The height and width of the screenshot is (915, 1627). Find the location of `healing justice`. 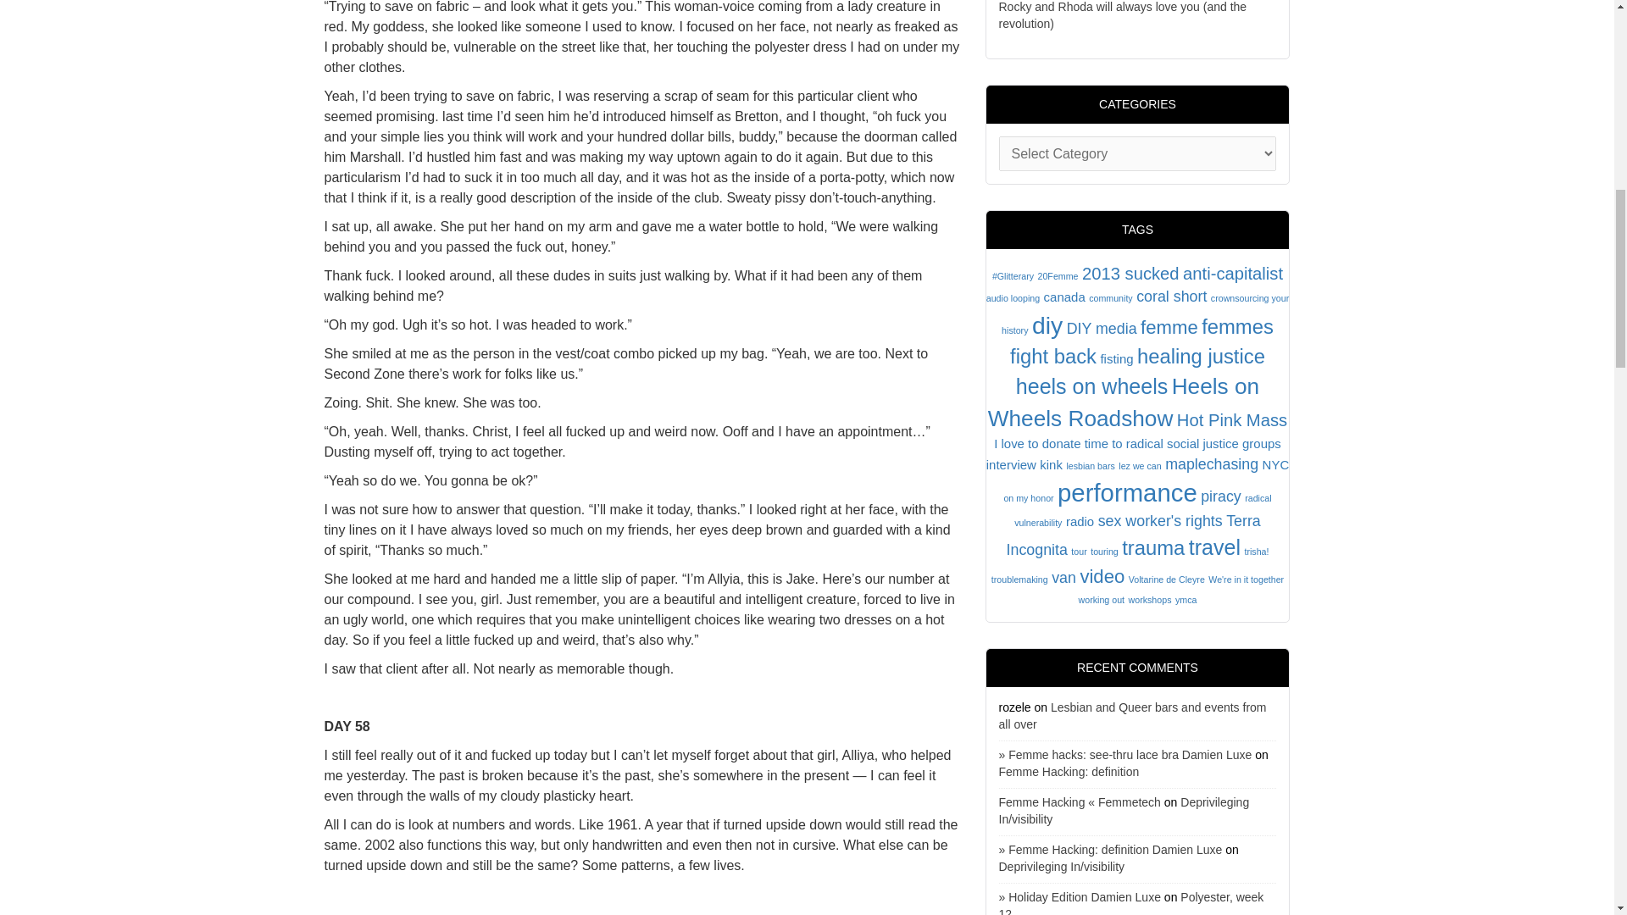

healing justice is located at coordinates (1202, 356).